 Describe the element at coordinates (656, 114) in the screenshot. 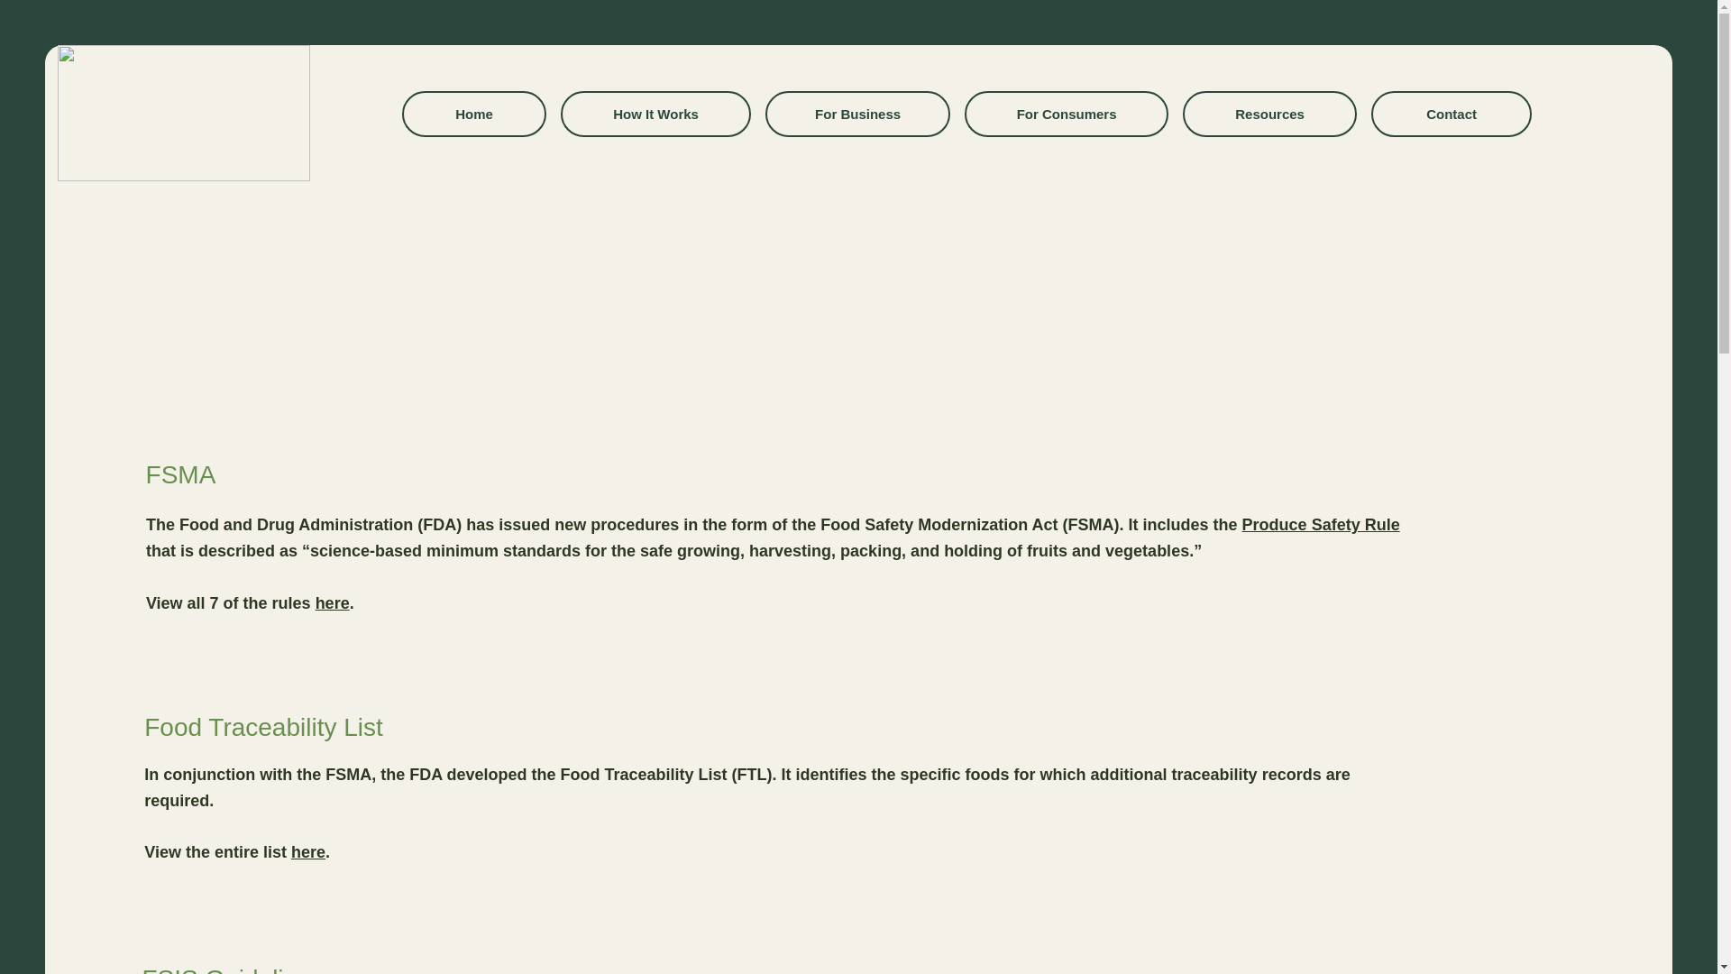

I see `How It Works` at that location.